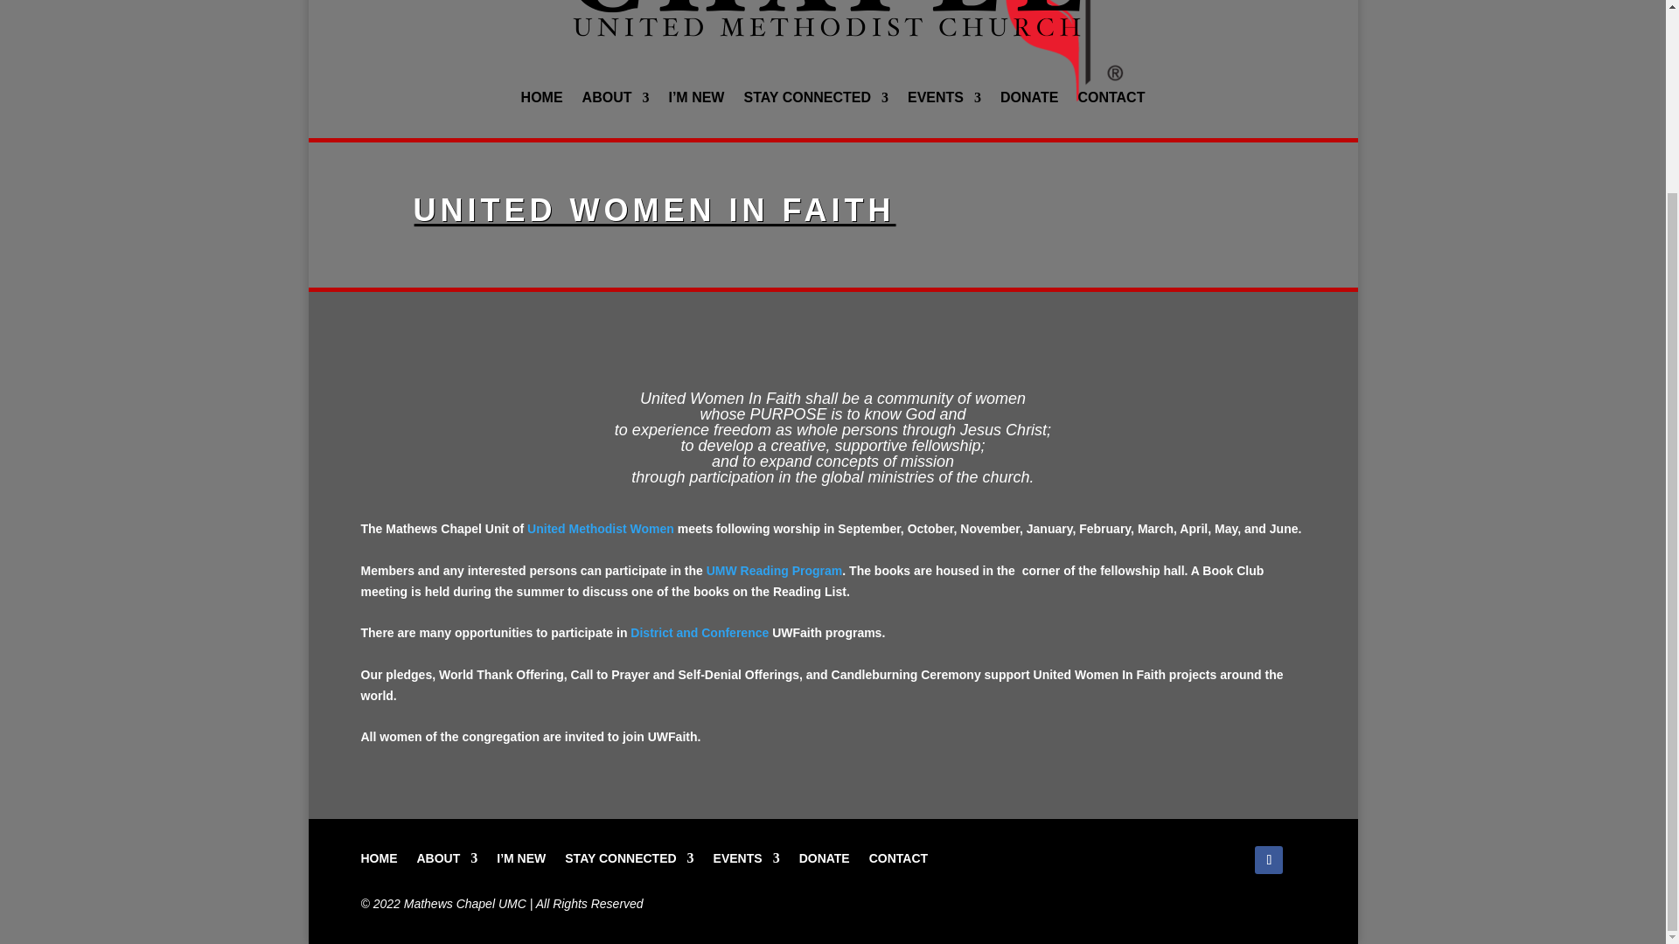 The image size is (1679, 944). I want to click on ABOUT, so click(446, 855).